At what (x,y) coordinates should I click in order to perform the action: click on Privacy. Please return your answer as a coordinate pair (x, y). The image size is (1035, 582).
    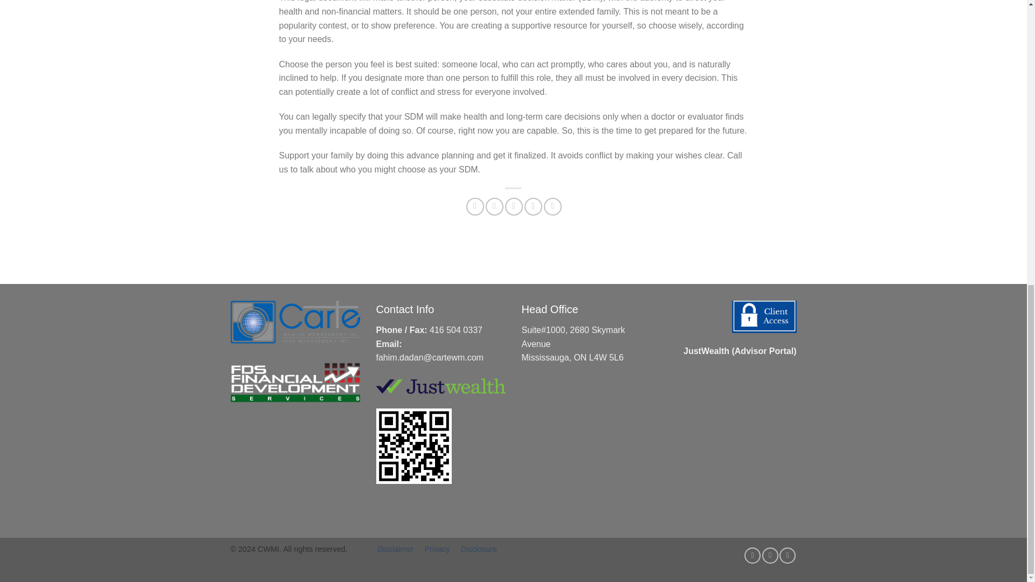
    Looking at the image, I should click on (437, 549).